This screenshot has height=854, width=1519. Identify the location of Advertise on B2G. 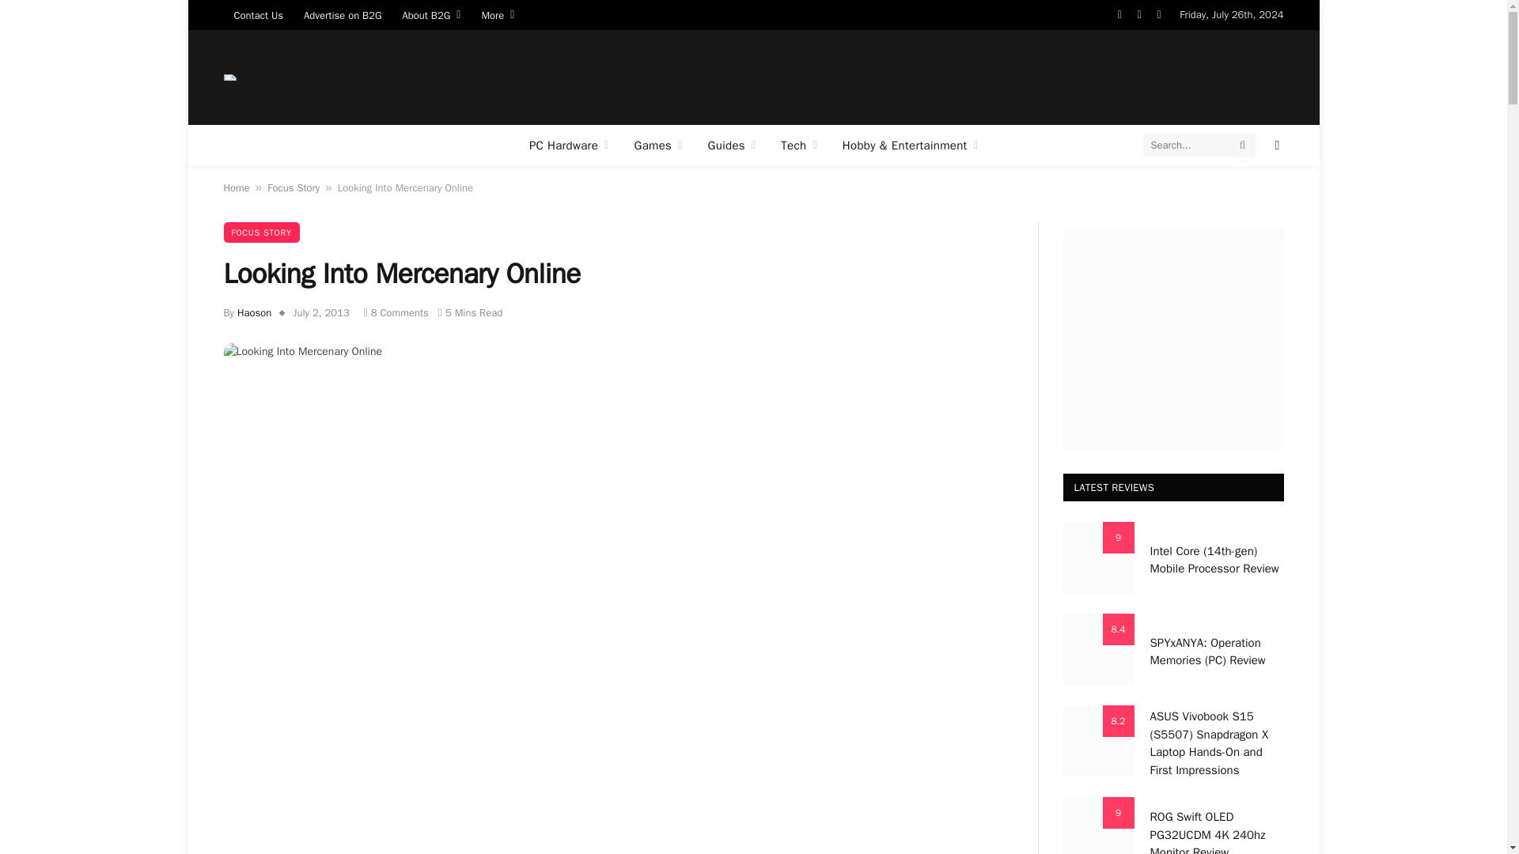
(342, 14).